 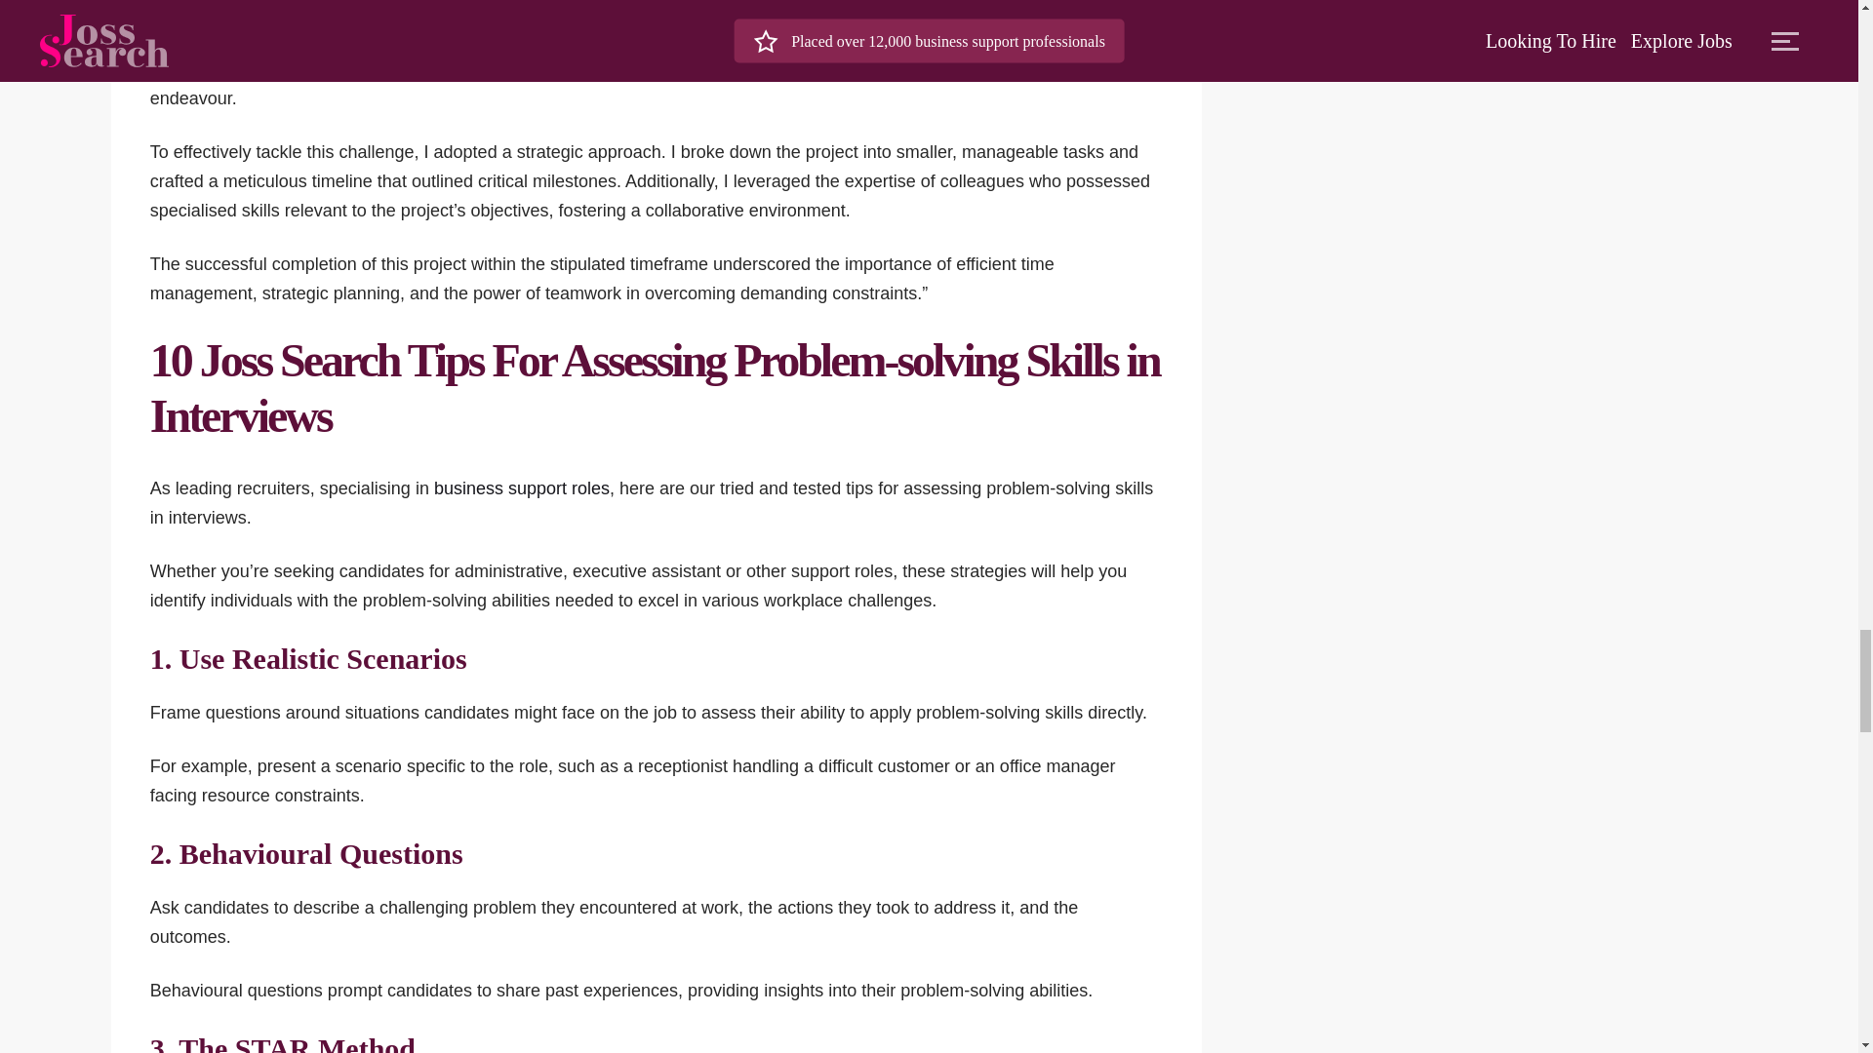 What do you see at coordinates (507, 39) in the screenshot?
I see `business support role` at bounding box center [507, 39].